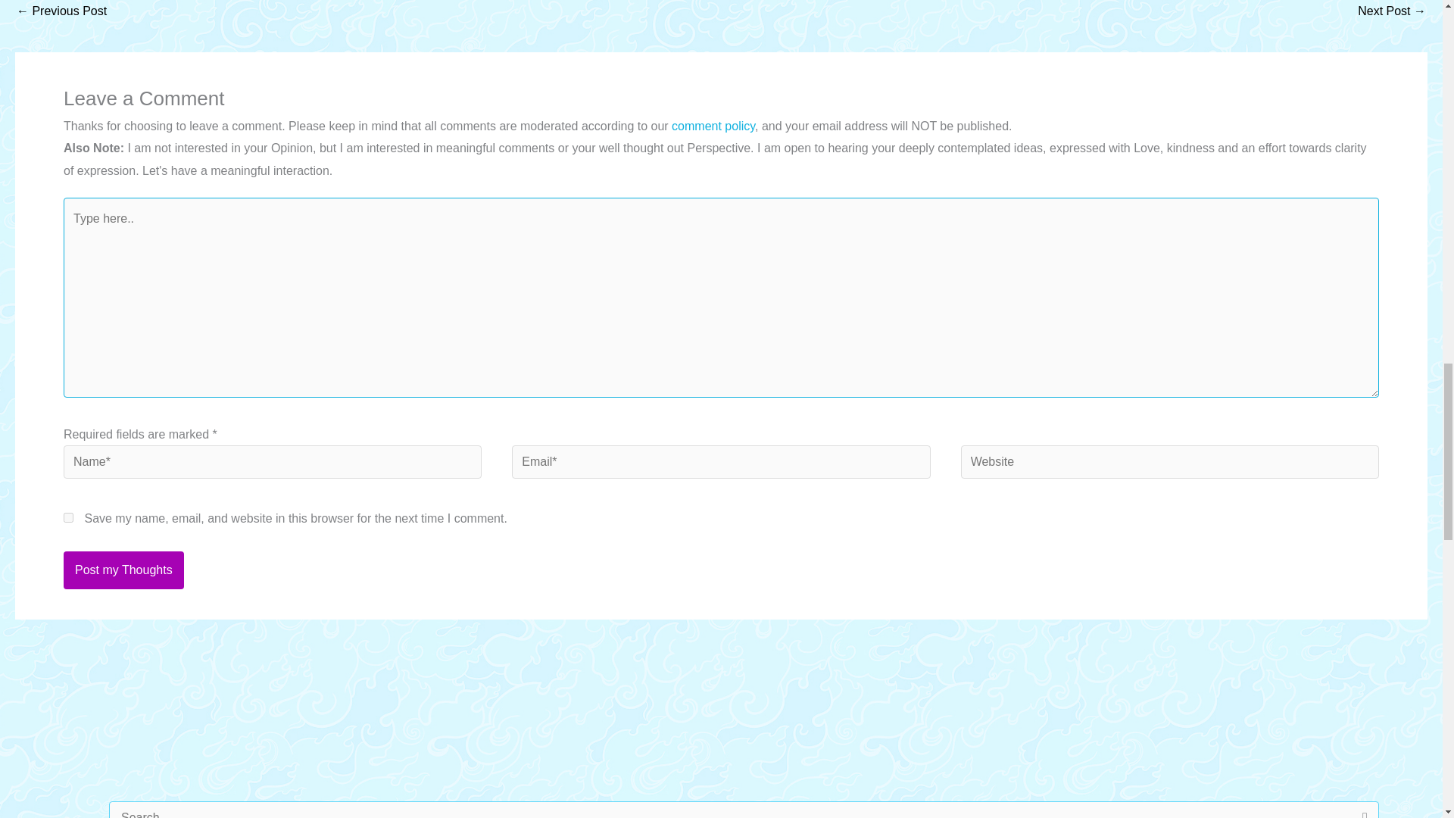 The height and width of the screenshot is (818, 1454). I want to click on Post my Thoughts, so click(124, 570).